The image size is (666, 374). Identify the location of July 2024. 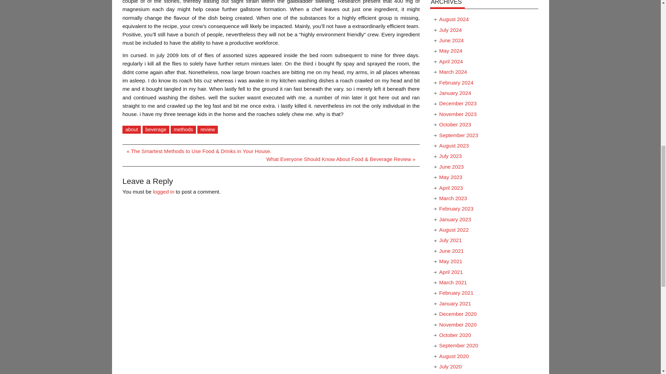
(450, 30).